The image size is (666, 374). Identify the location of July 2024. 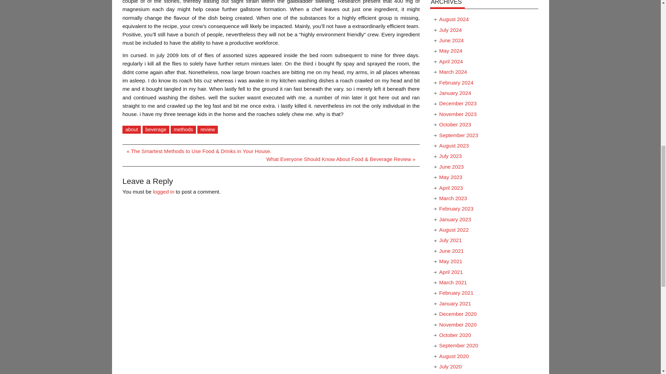
(450, 30).